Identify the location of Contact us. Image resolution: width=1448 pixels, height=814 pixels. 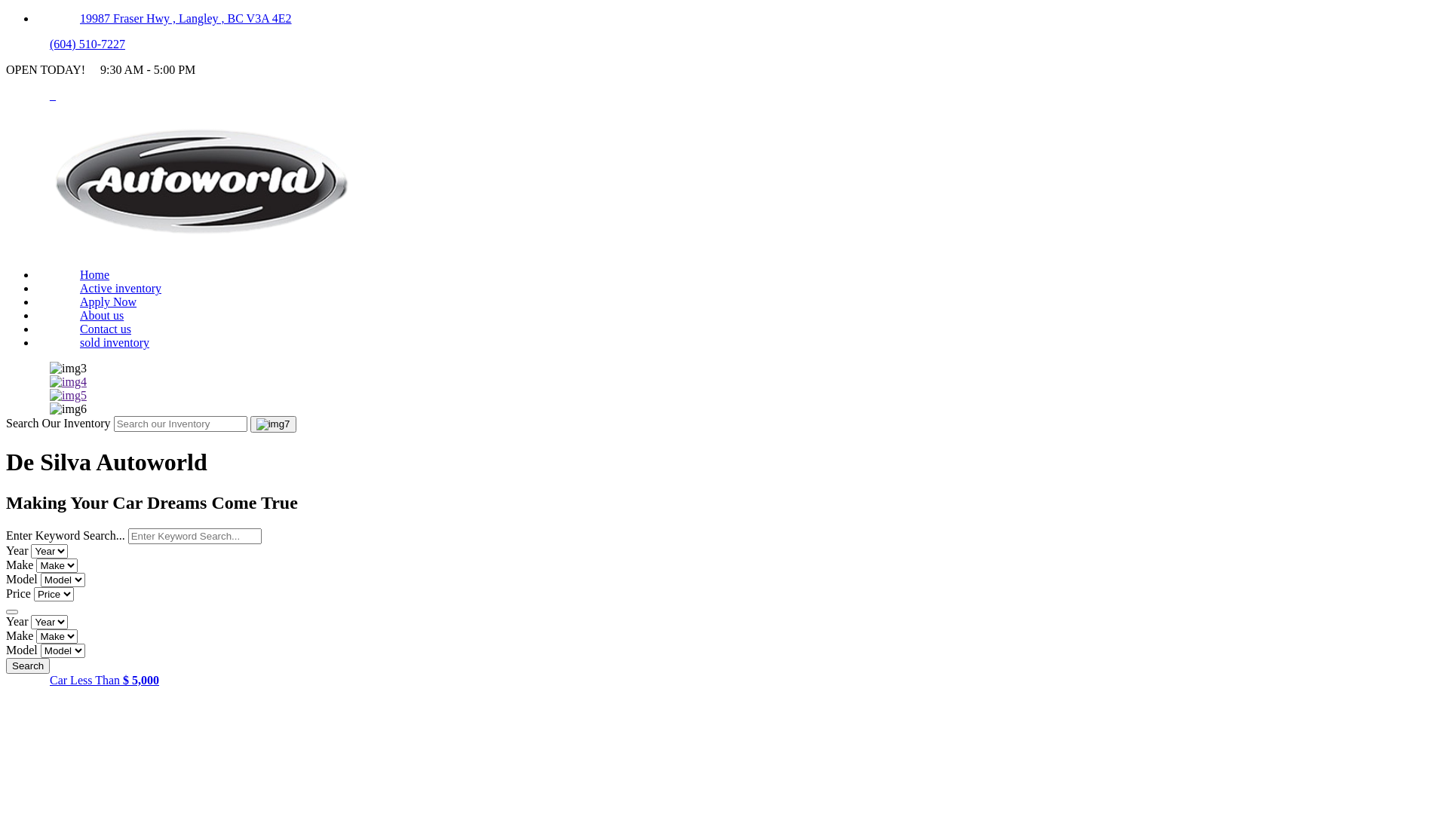
(106, 329).